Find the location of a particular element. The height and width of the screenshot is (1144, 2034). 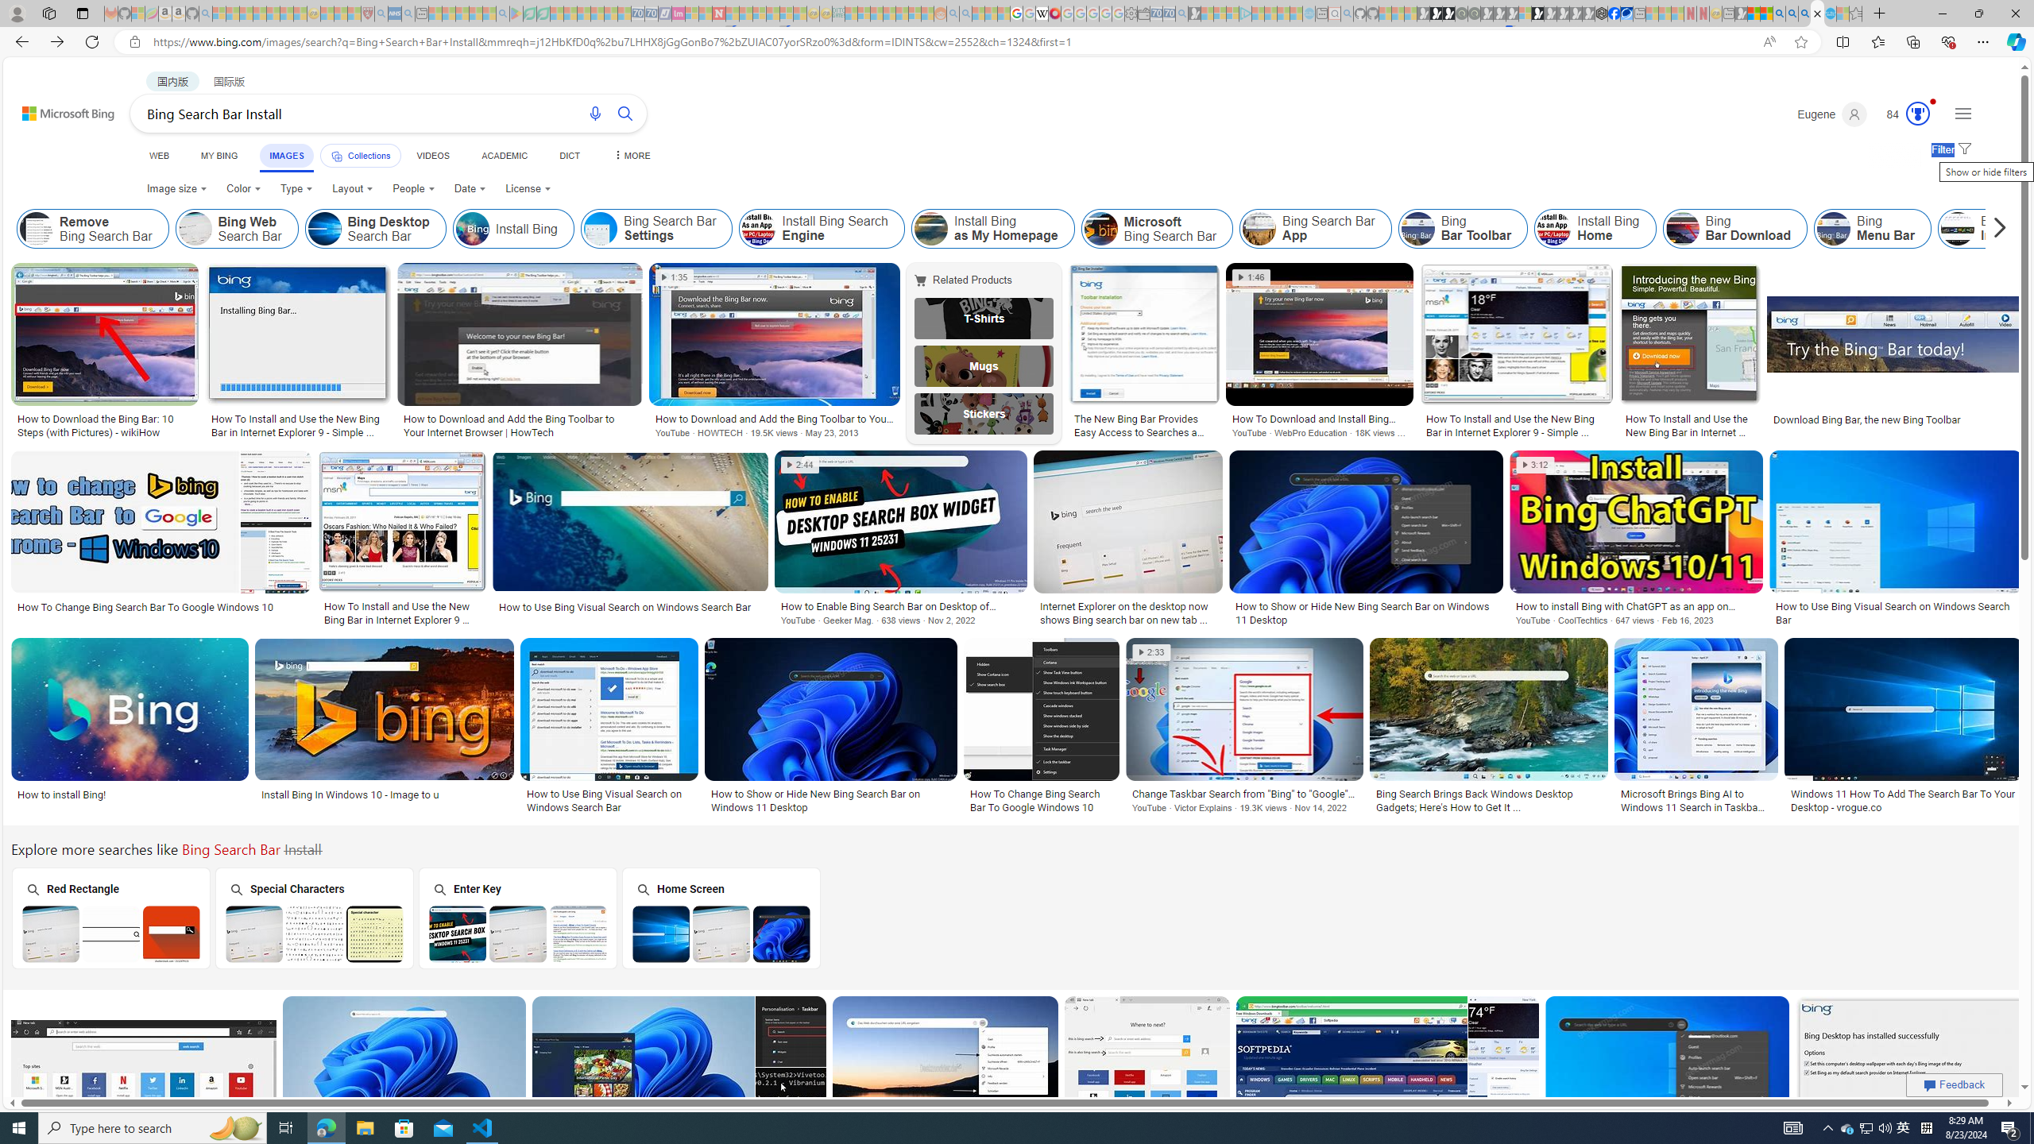

Home Screen is located at coordinates (721, 918).